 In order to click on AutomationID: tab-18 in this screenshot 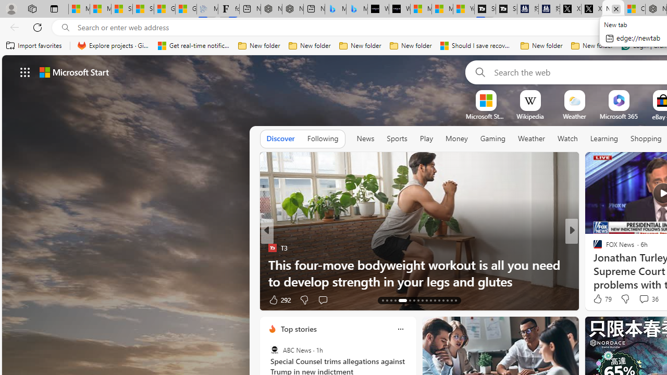, I will do `click(410, 300)`.